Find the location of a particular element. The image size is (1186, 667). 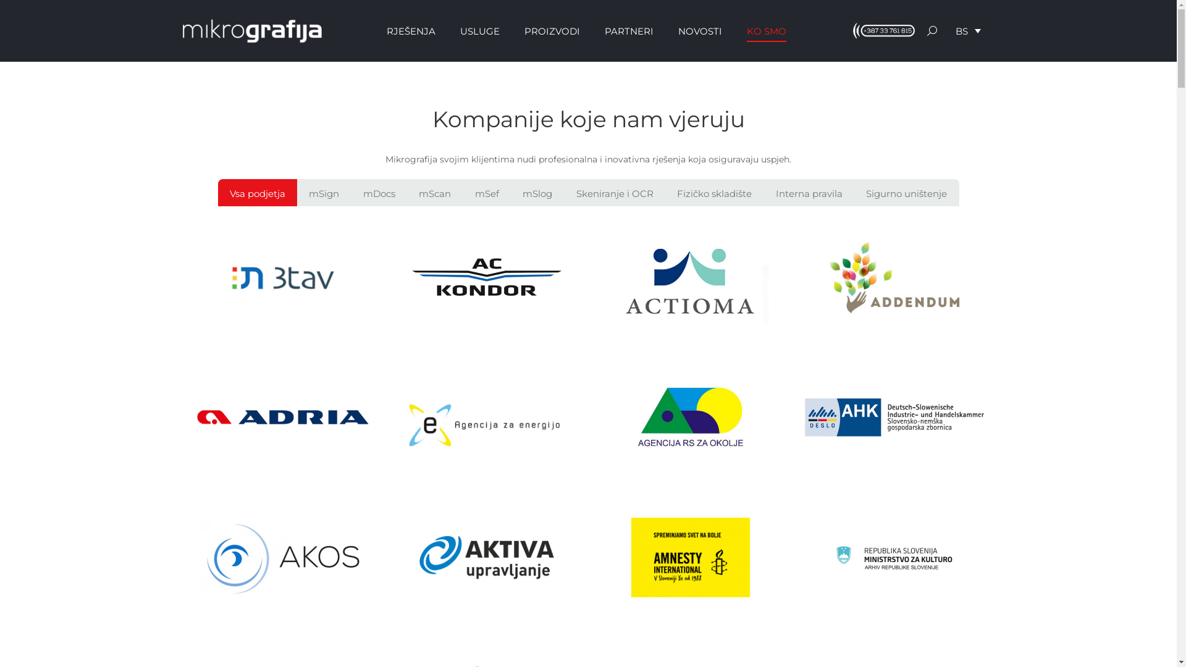

Interna pravila is located at coordinates (809, 193).